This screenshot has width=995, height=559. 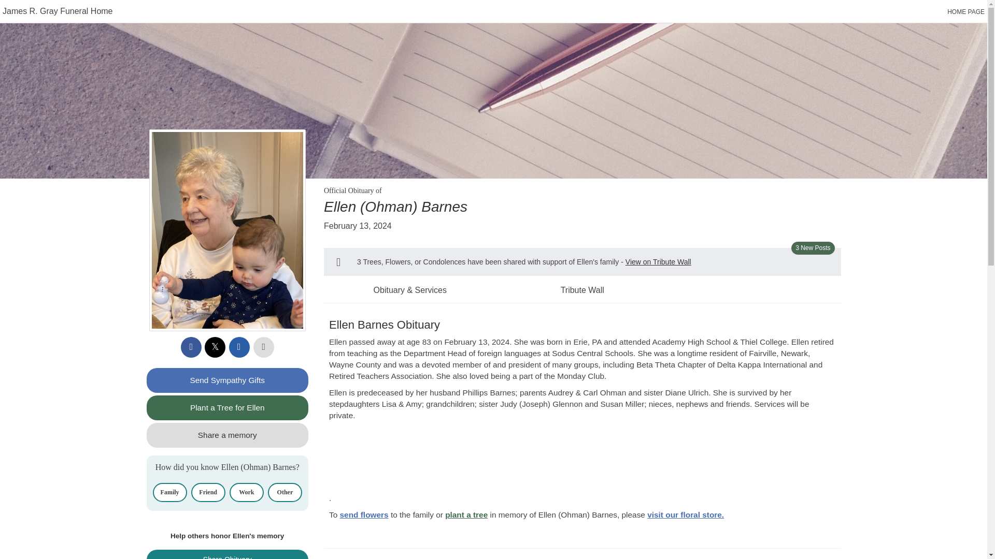 What do you see at coordinates (264, 347) in the screenshot?
I see `Printable copy` at bounding box center [264, 347].